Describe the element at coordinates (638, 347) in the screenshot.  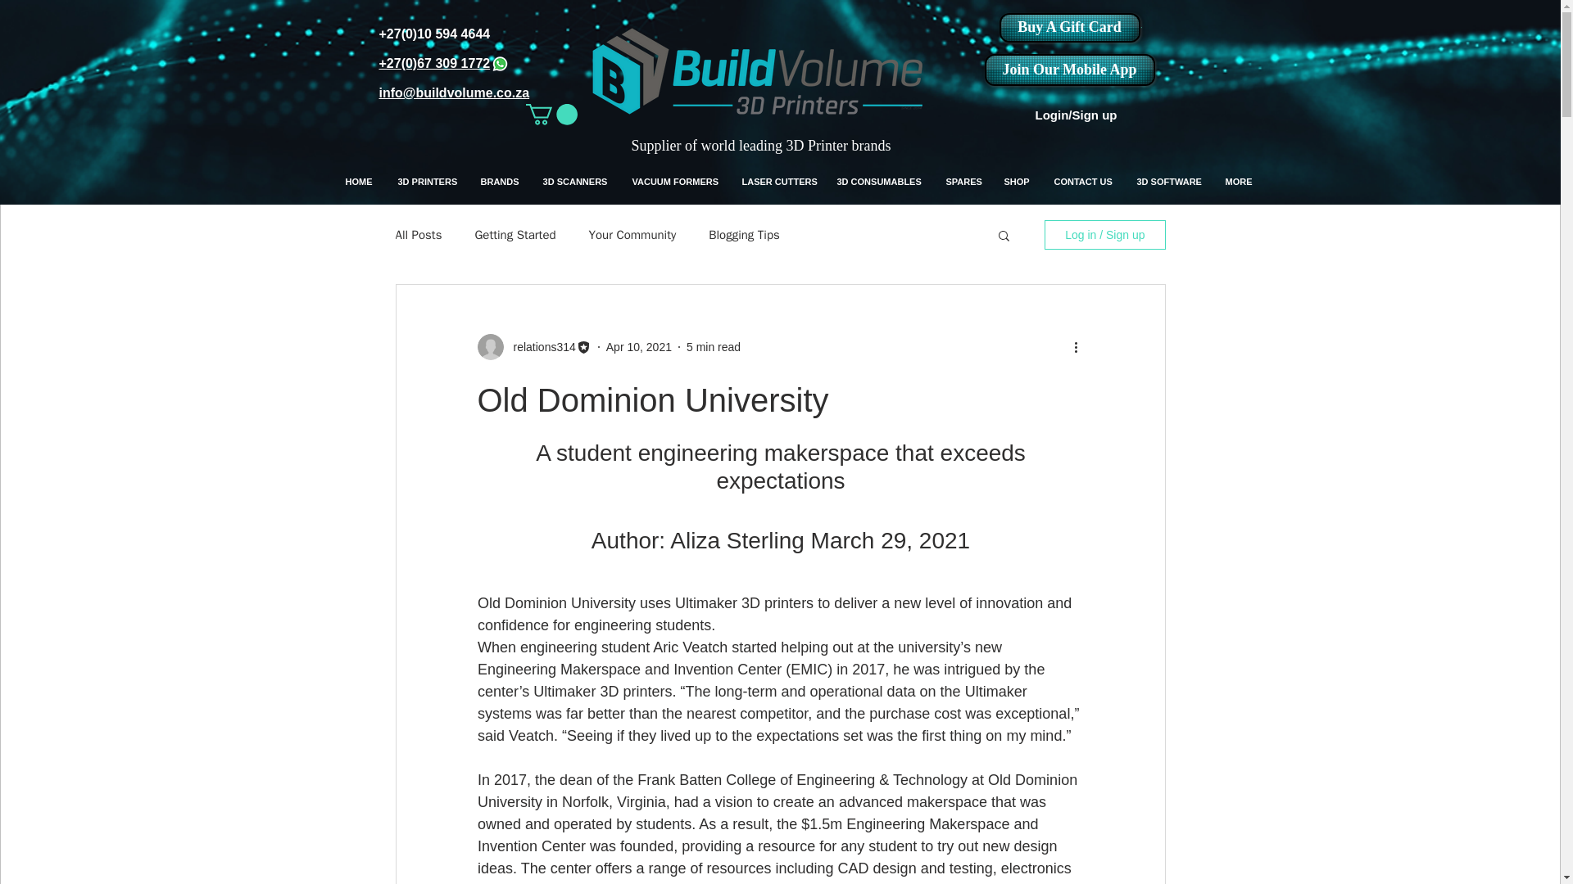
I see `Apr 10, 2021` at that location.